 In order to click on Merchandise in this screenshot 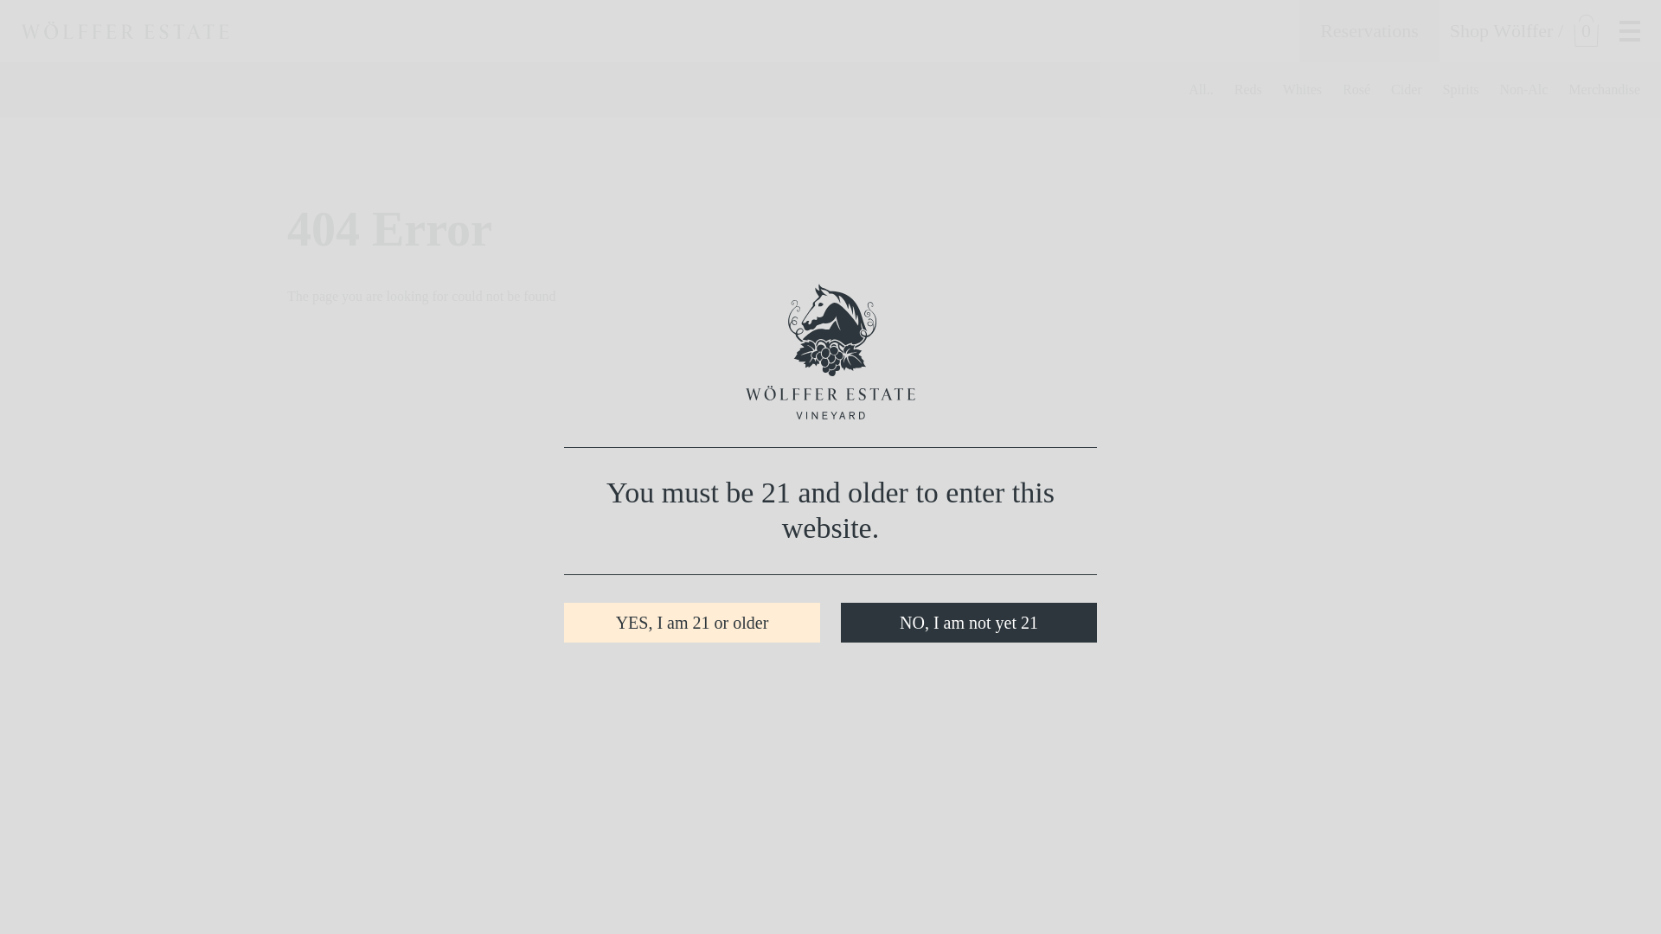, I will do `click(1604, 90)`.